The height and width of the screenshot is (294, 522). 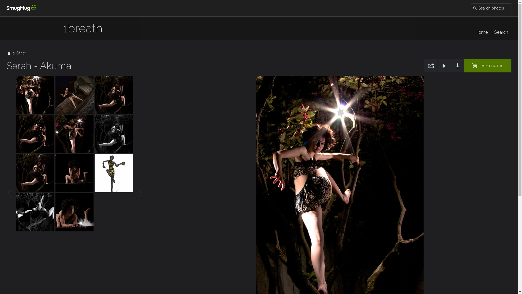 What do you see at coordinates (458, 66) in the screenshot?
I see `Download All` at bounding box center [458, 66].